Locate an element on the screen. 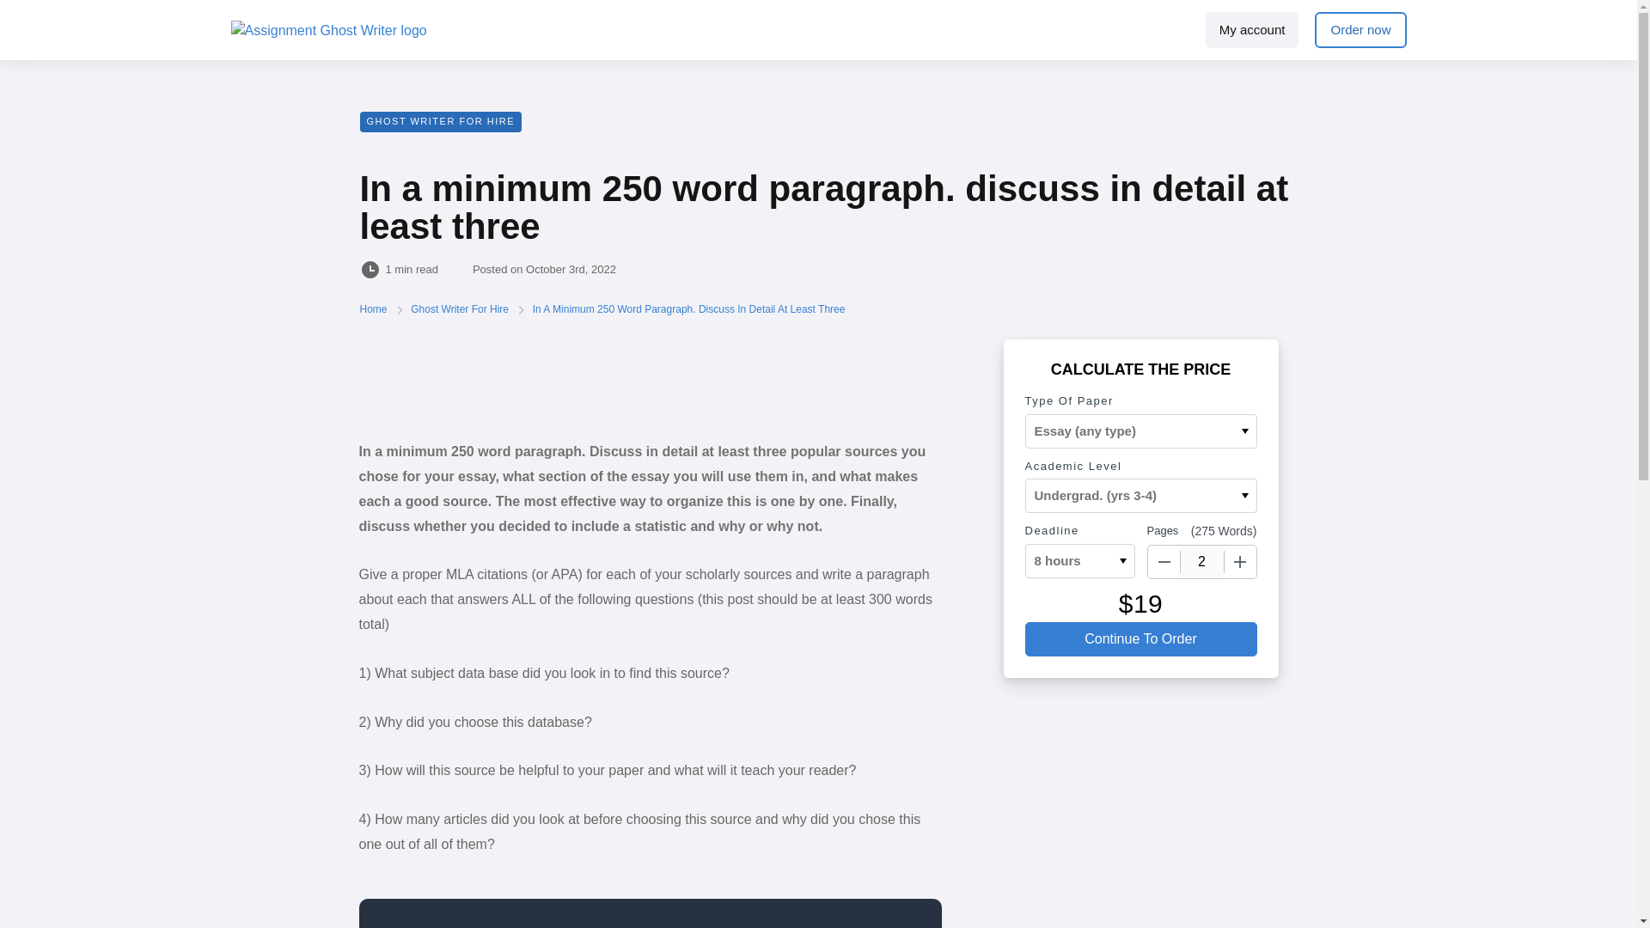  Decrease is located at coordinates (1164, 562).